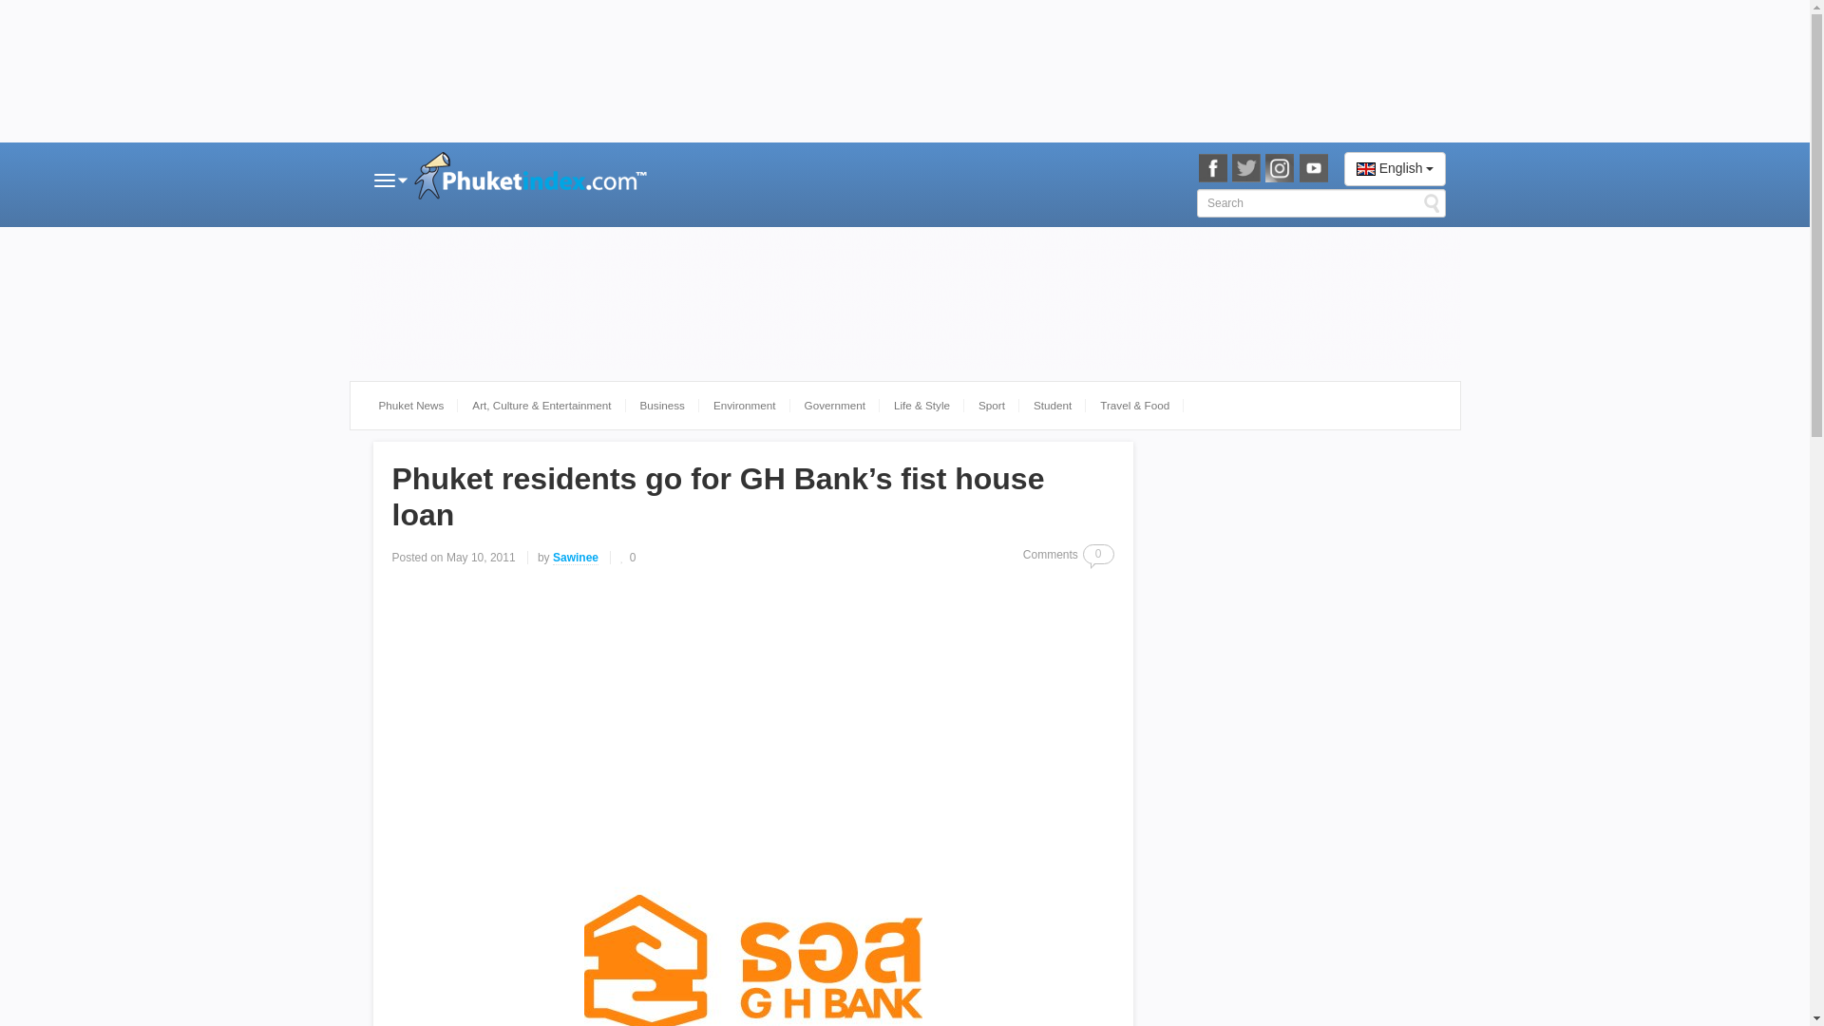 This screenshot has height=1026, width=1824. Describe the element at coordinates (412, 405) in the screenshot. I see `Phuket News` at that location.